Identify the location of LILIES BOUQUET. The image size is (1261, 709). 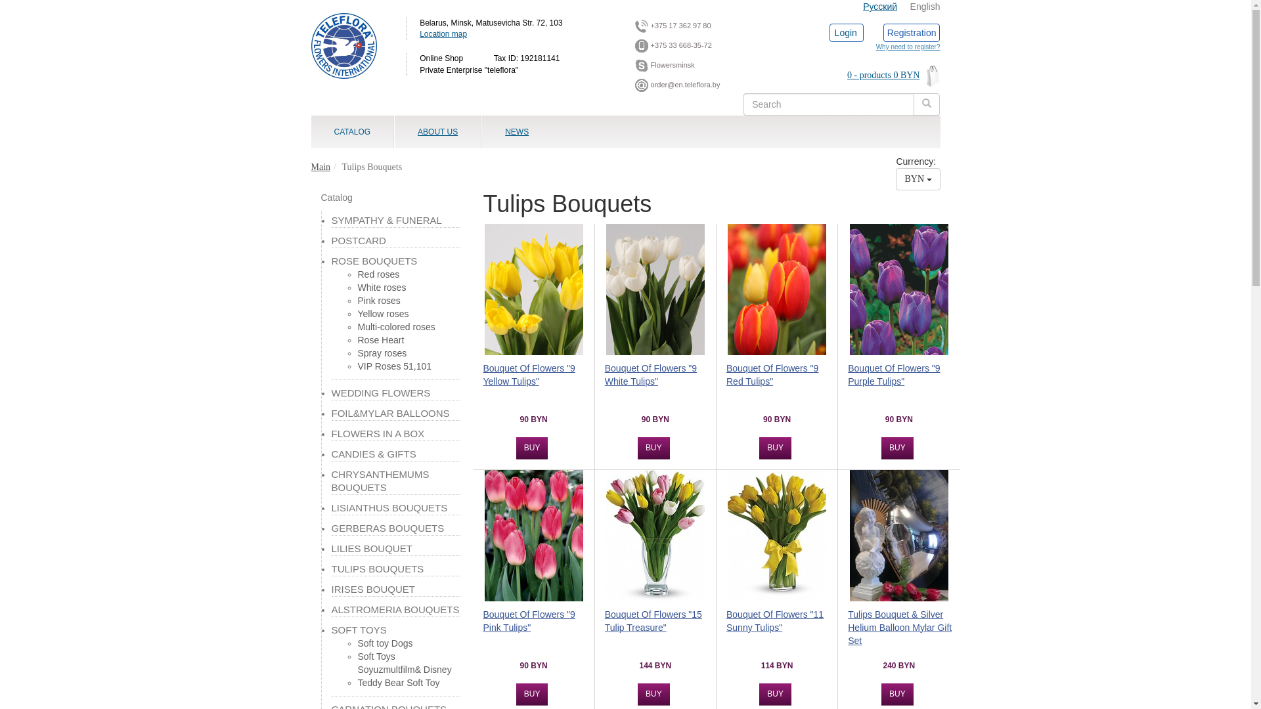
(372, 549).